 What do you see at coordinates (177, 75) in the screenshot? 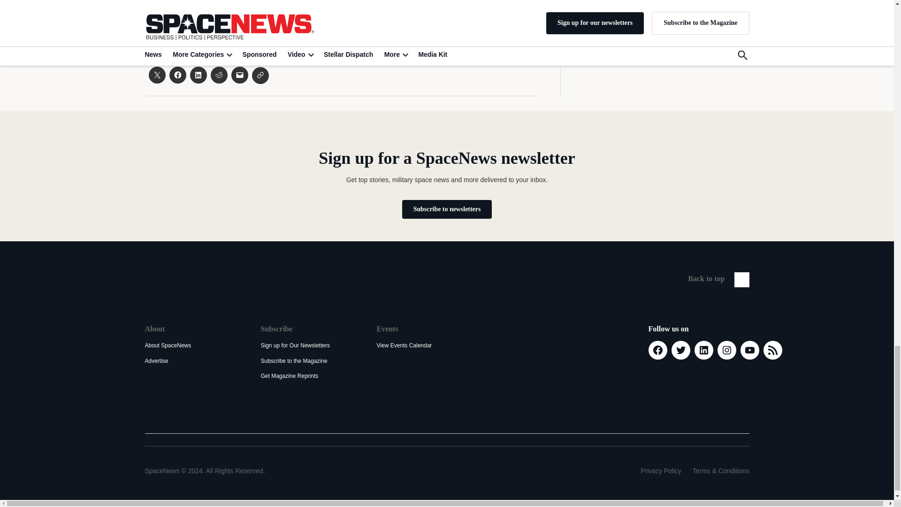
I see `Click to share on Facebook` at bounding box center [177, 75].